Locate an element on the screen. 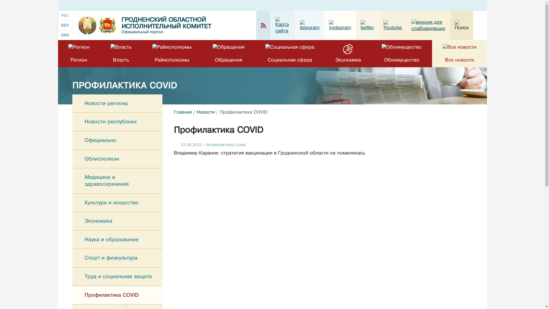 Image resolution: width=549 pixels, height=309 pixels. instagram is located at coordinates (340, 25).